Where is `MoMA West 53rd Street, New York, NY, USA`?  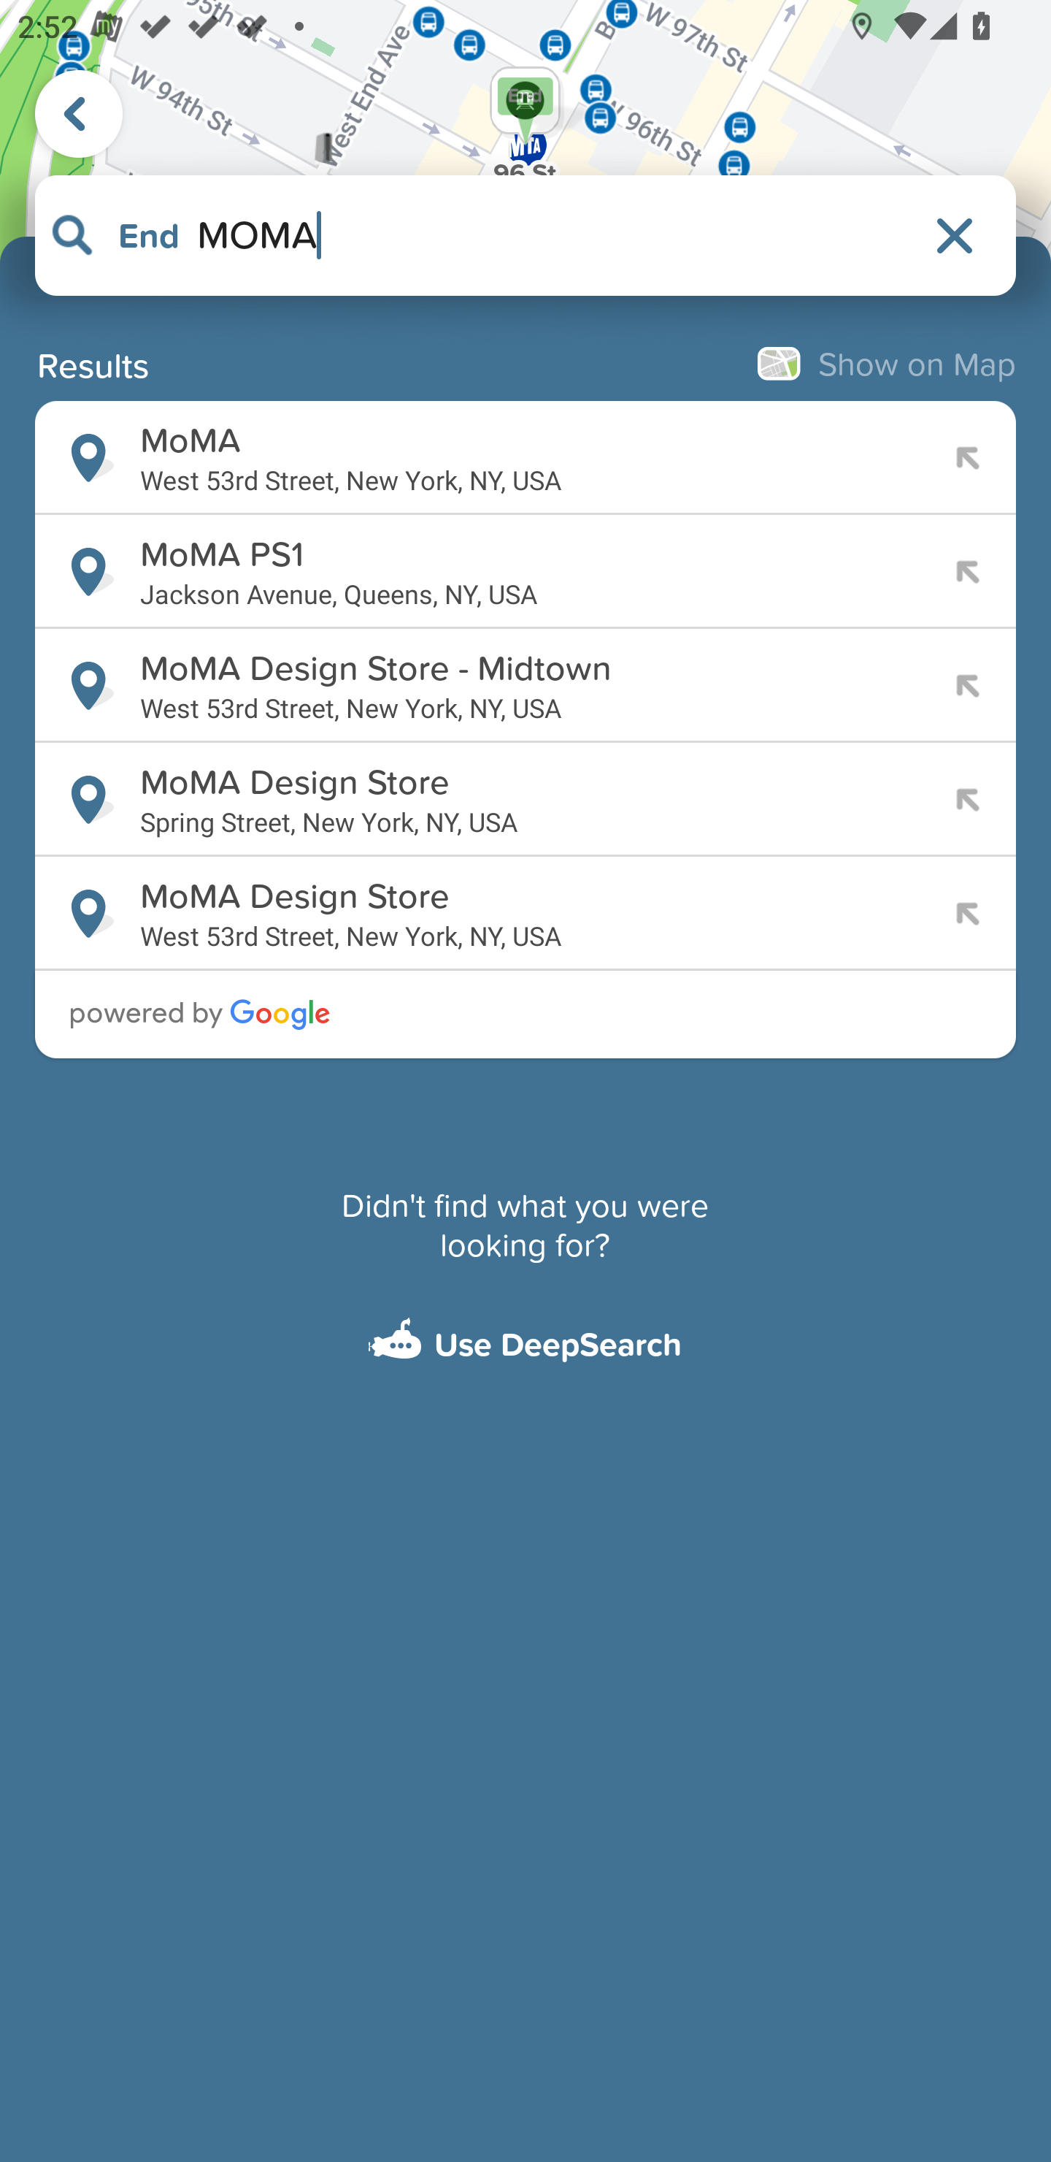
MoMA West 53rd Street, New York, NY, USA is located at coordinates (525, 457).